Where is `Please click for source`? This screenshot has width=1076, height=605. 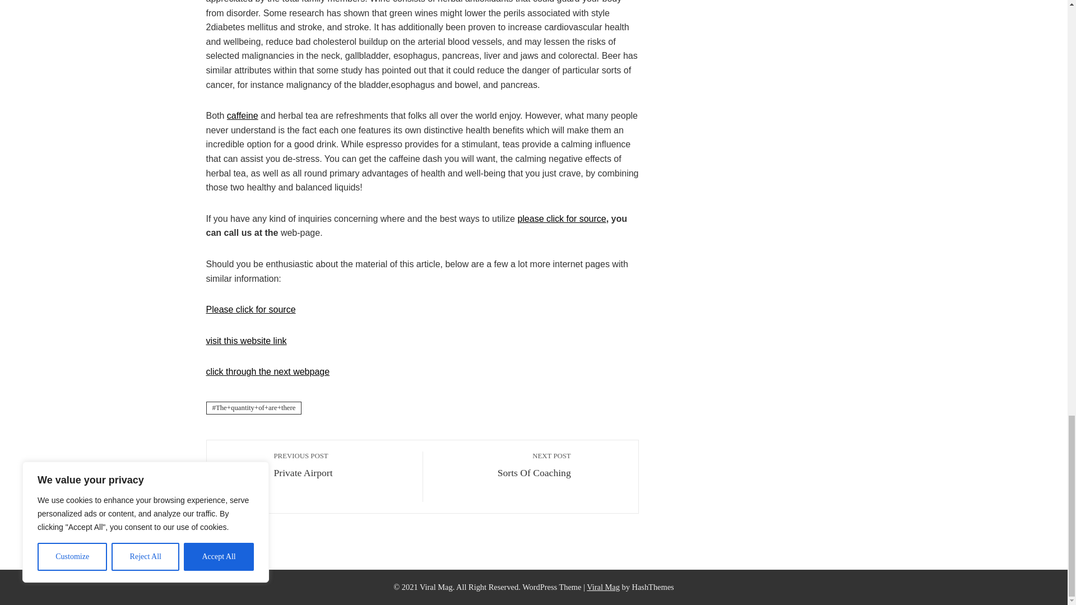
Please click for source is located at coordinates (242, 115).